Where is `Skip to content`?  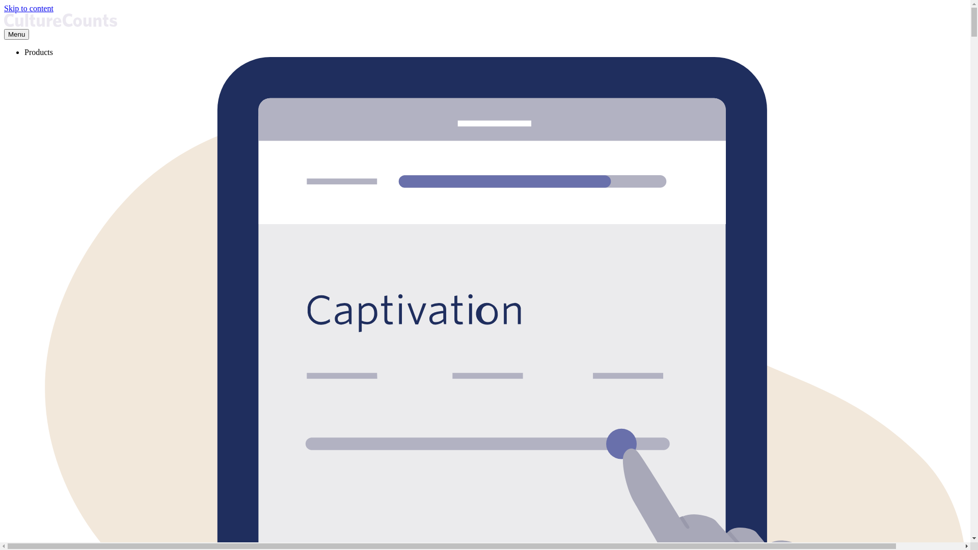 Skip to content is located at coordinates (29, 8).